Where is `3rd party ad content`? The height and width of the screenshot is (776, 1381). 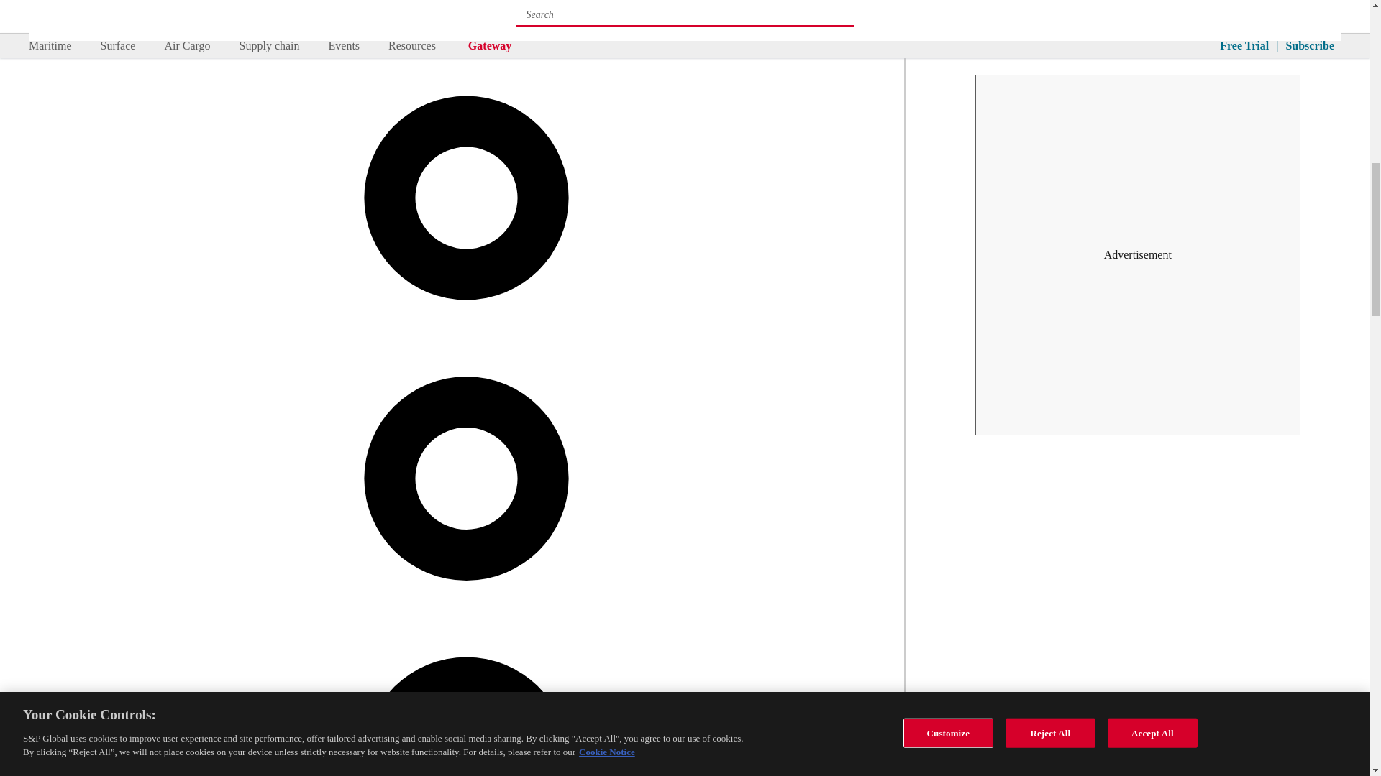
3rd party ad content is located at coordinates (1138, 23).